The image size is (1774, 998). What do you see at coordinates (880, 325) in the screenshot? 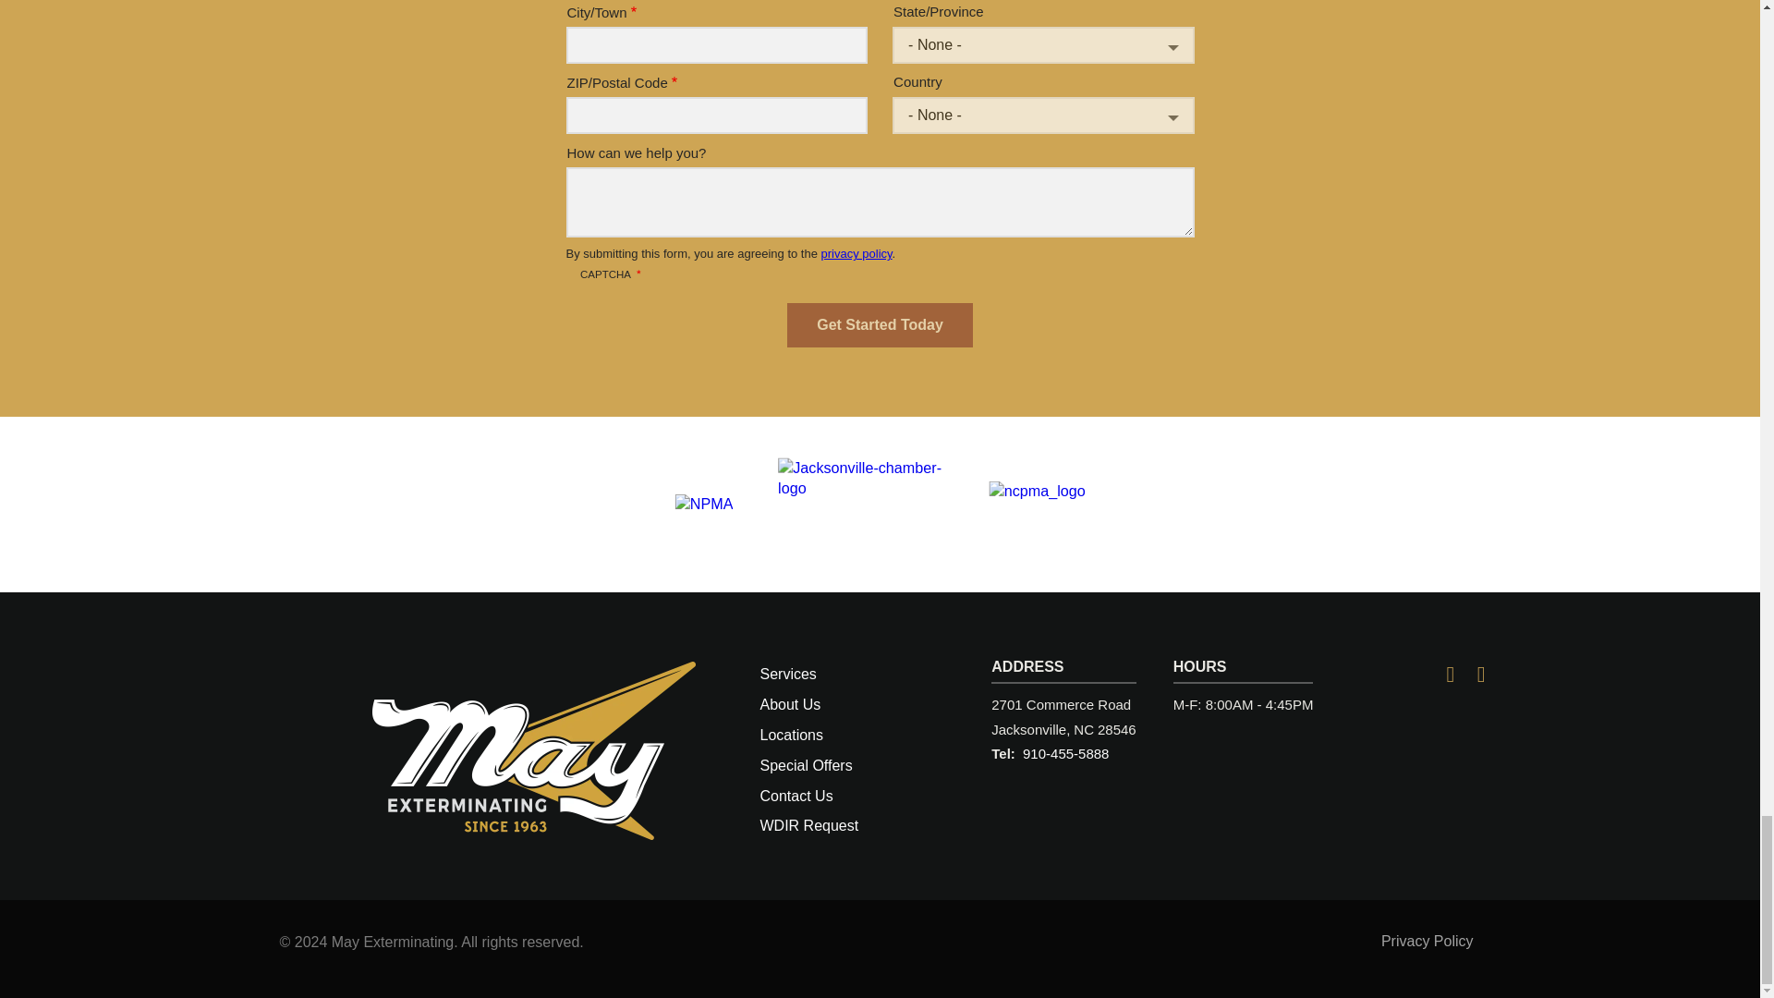
I see `Get Started Today` at bounding box center [880, 325].